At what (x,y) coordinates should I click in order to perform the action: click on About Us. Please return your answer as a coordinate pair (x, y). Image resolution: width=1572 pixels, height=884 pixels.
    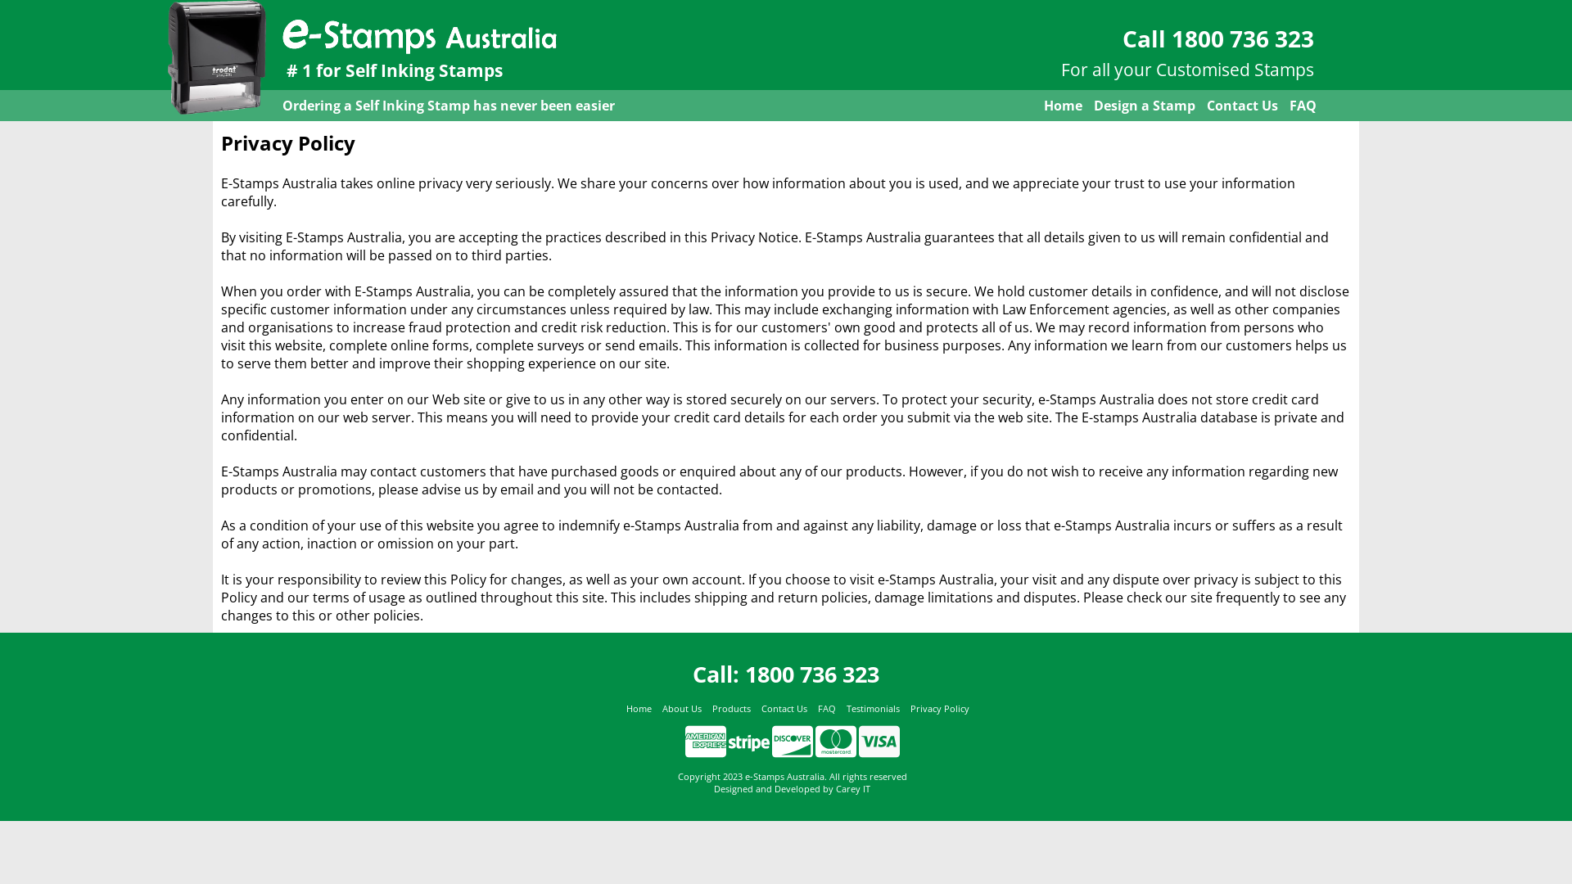
    Looking at the image, I should click on (681, 709).